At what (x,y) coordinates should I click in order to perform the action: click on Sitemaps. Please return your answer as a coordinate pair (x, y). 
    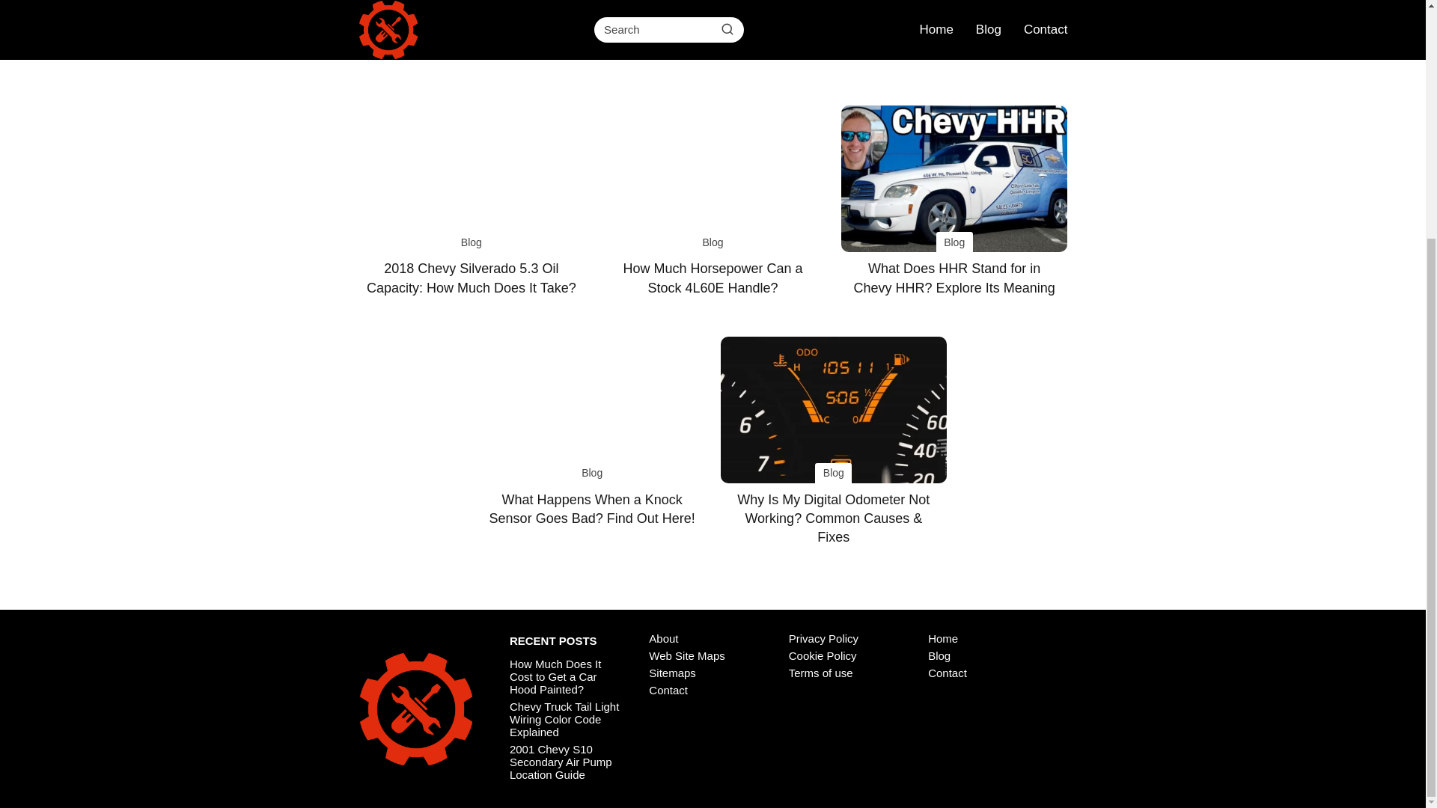
    Looking at the image, I should click on (672, 673).